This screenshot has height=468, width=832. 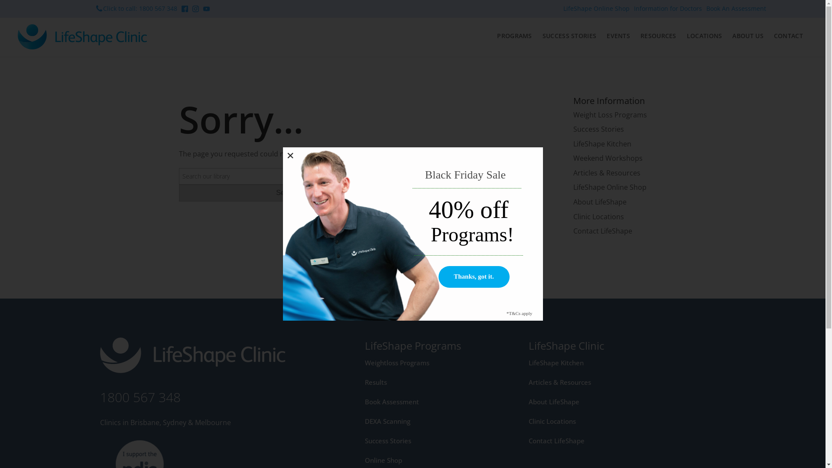 What do you see at coordinates (408, 363) in the screenshot?
I see `Weightloss Programs` at bounding box center [408, 363].